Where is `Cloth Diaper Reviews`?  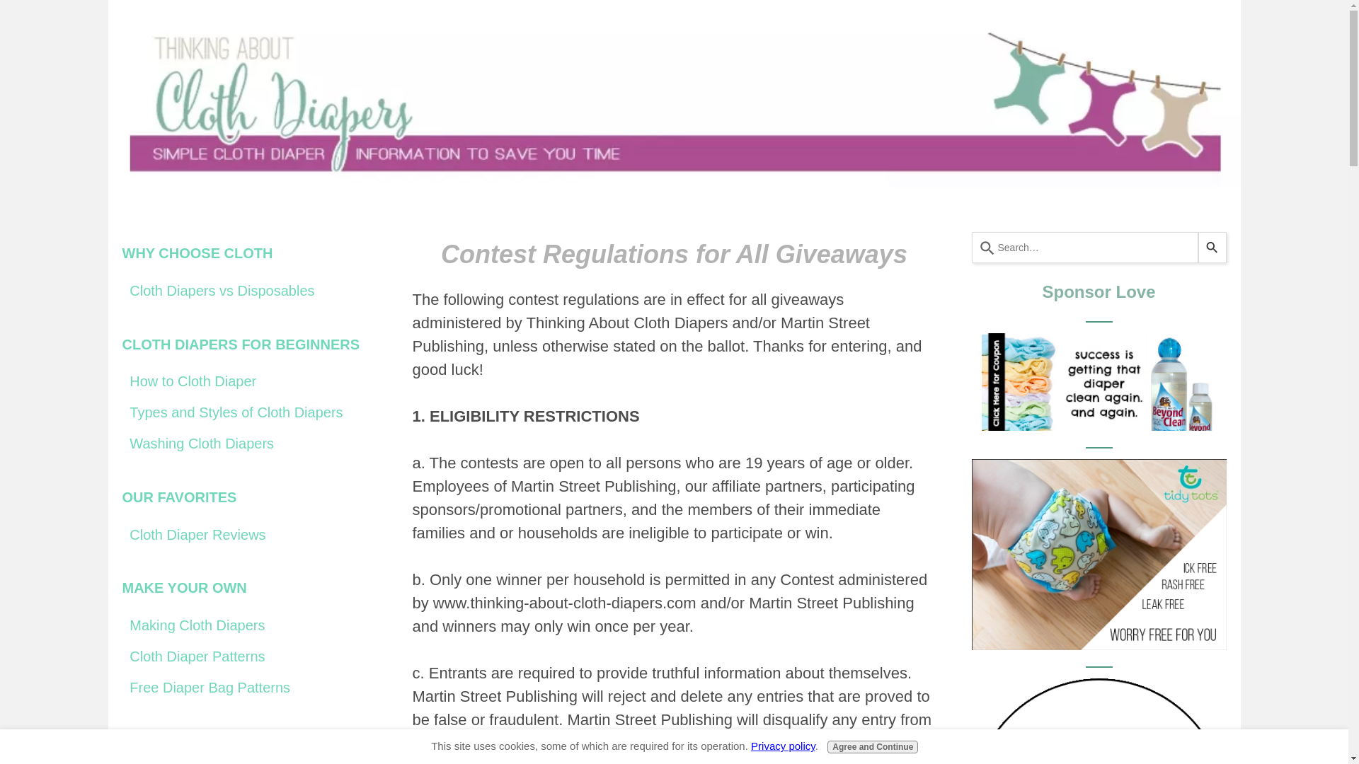 Cloth Diaper Reviews is located at coordinates (249, 535).